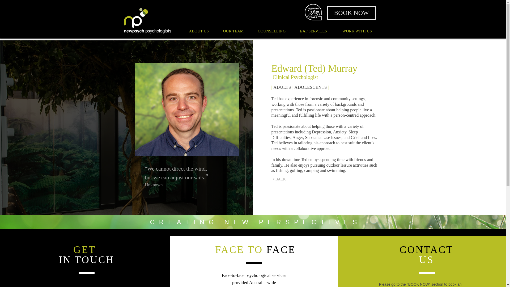  I want to click on WORK WITH US, so click(361, 31).